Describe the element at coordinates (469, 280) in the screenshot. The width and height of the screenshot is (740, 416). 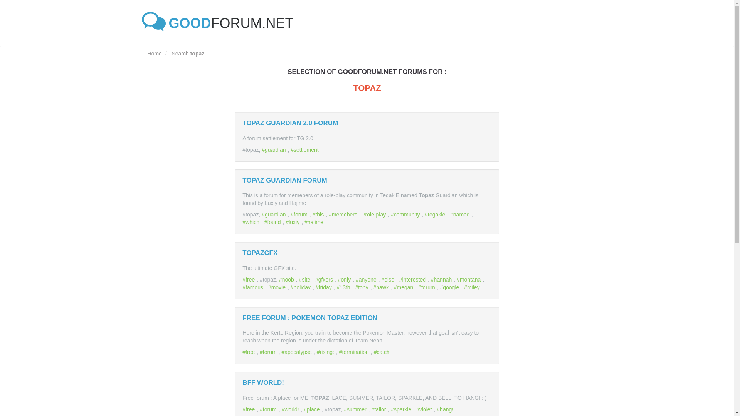
I see `montana` at that location.